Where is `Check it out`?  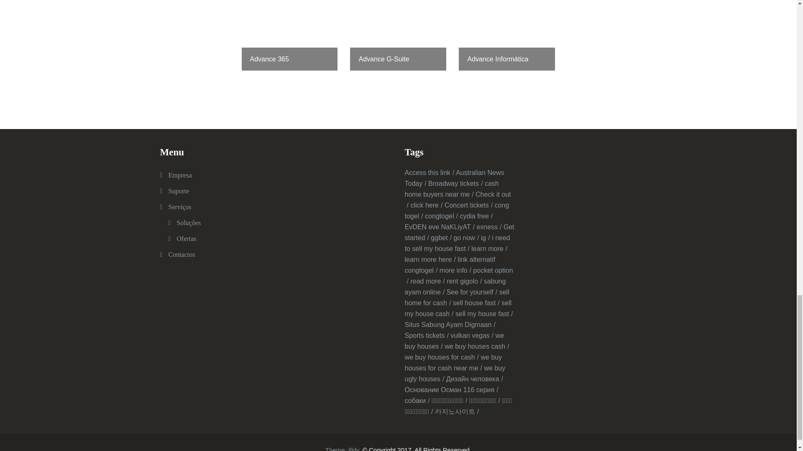 Check it out is located at coordinates (458, 200).